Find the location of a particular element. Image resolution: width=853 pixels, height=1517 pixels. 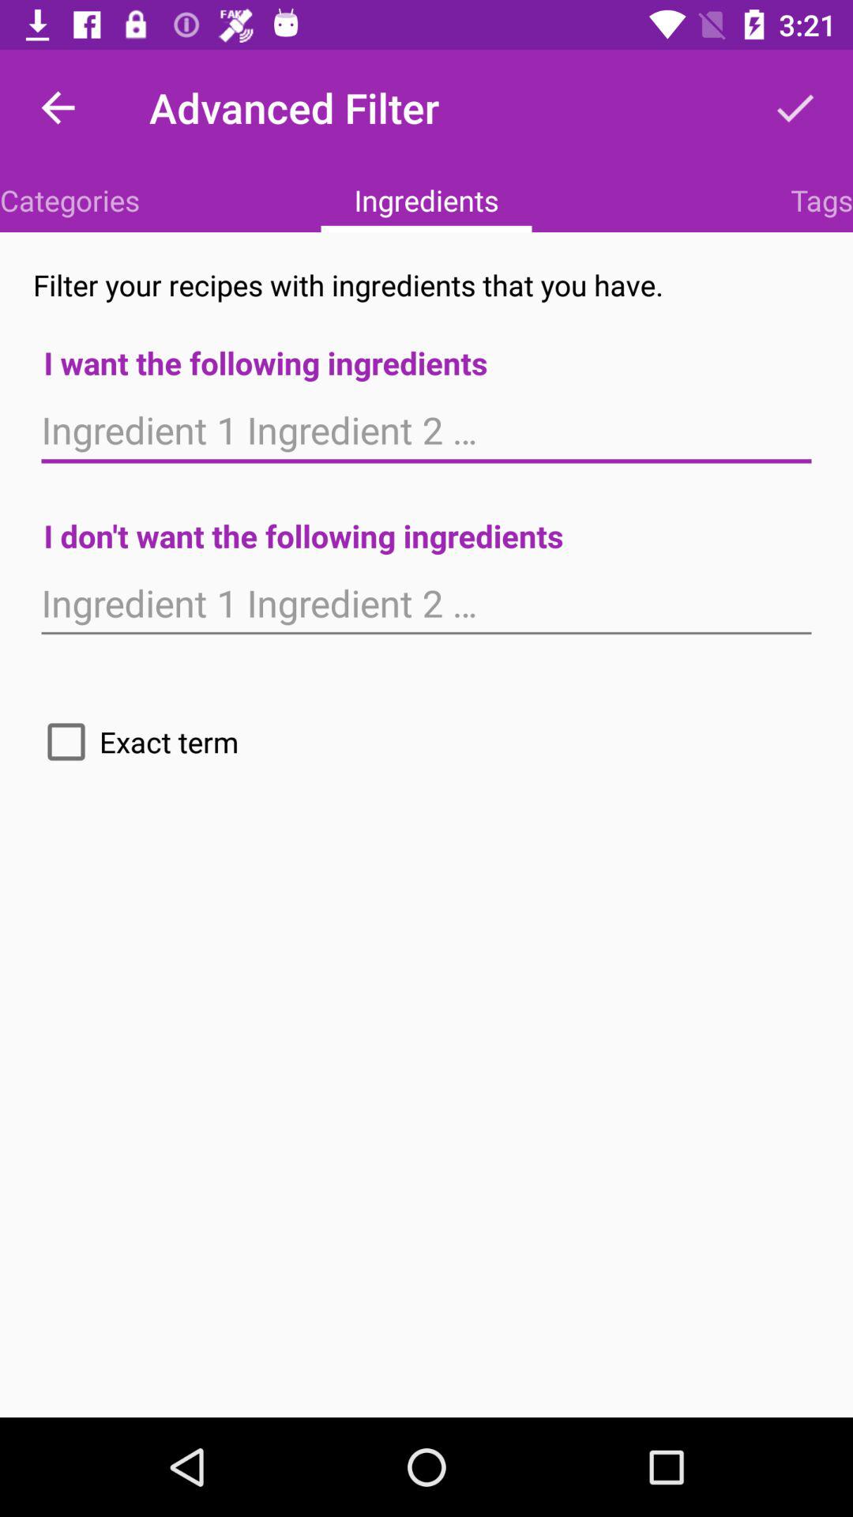

press item next to the advanced filter is located at coordinates (795, 107).